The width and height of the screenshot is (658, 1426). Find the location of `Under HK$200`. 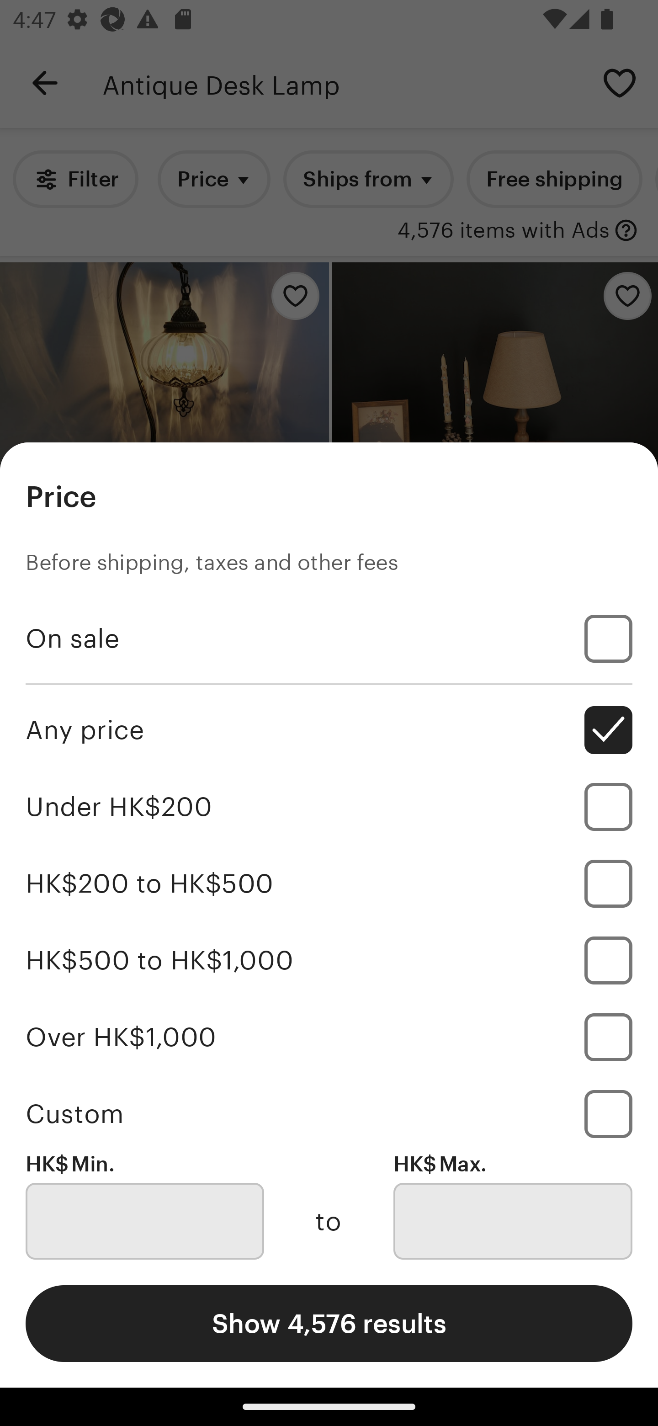

Under HK$200 is located at coordinates (329, 807).